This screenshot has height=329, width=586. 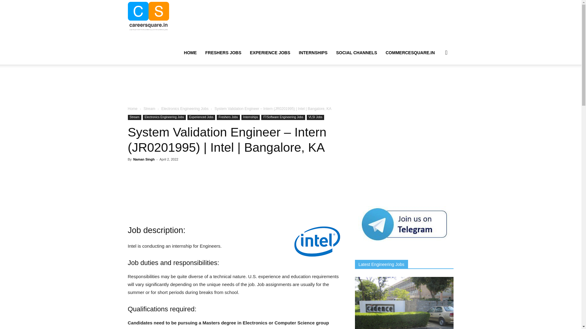 I want to click on Search, so click(x=436, y=82).